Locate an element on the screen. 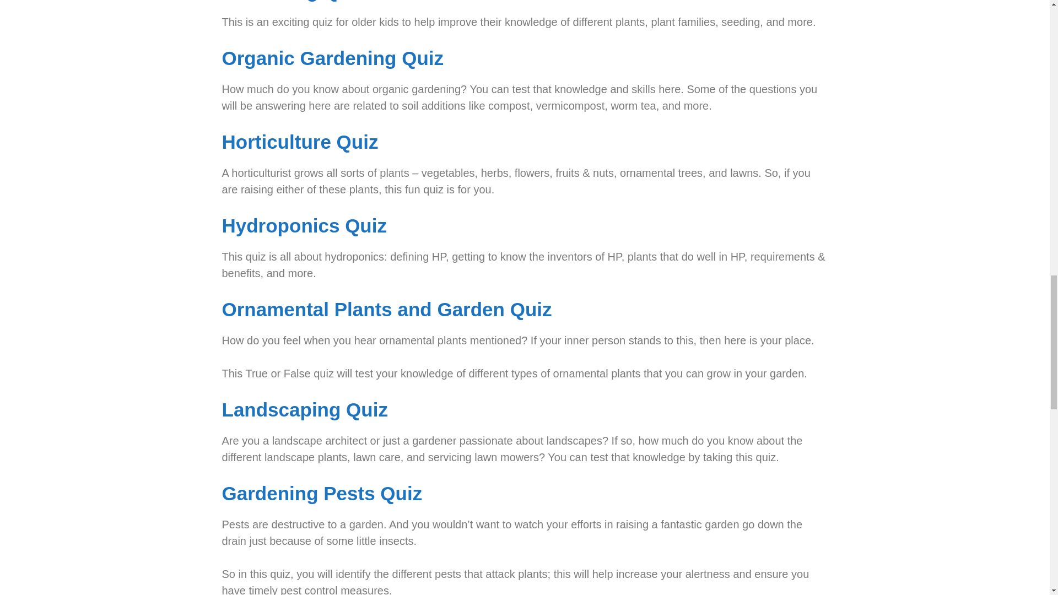  Hydroponics Quiz is located at coordinates (303, 225).